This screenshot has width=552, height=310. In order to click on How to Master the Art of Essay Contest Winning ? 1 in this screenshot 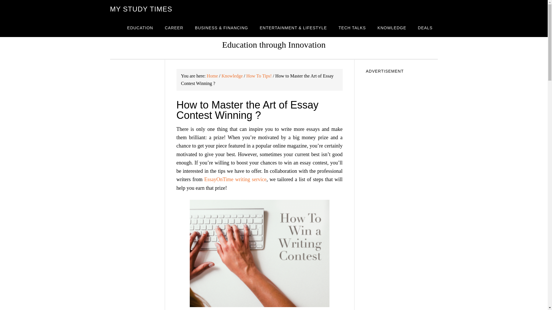, I will do `click(260, 253)`.